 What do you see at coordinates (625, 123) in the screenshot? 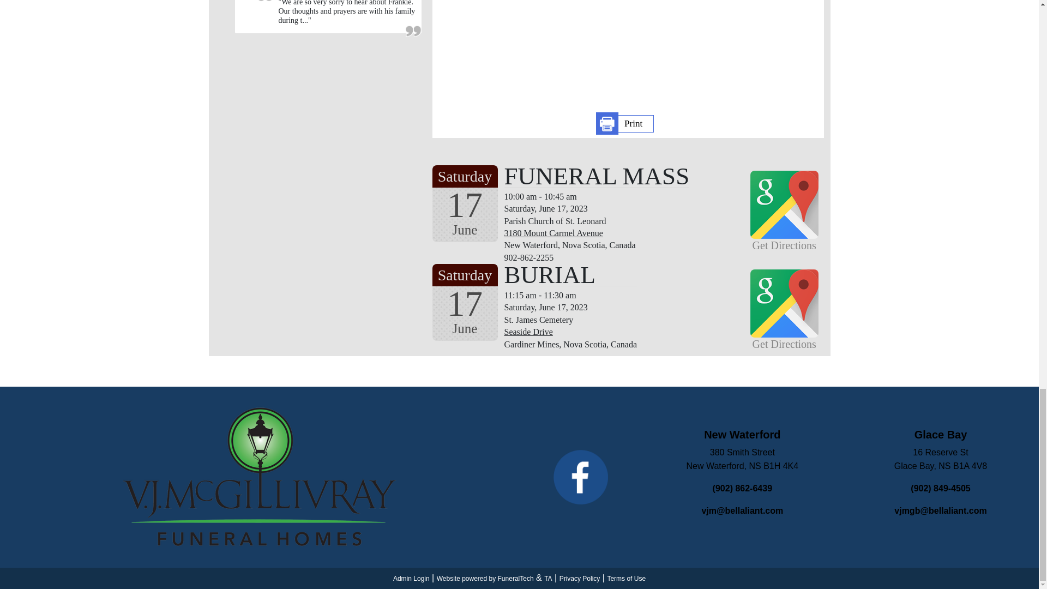
I see `Print` at bounding box center [625, 123].